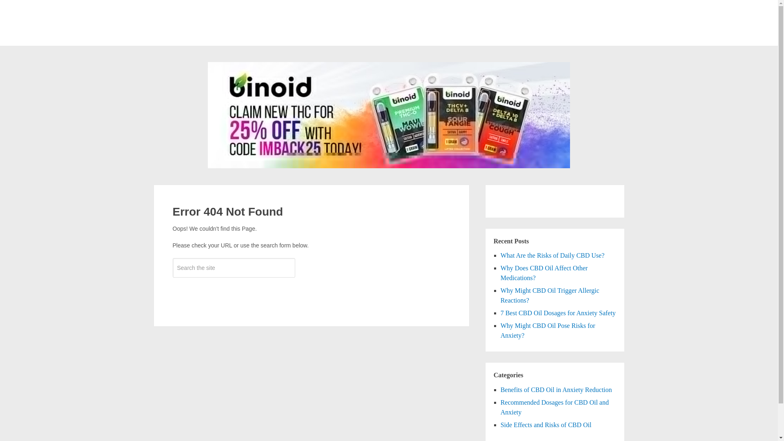  Describe the element at coordinates (544, 273) in the screenshot. I see `Why Does CBD Oil Affect Other Medications?` at that location.